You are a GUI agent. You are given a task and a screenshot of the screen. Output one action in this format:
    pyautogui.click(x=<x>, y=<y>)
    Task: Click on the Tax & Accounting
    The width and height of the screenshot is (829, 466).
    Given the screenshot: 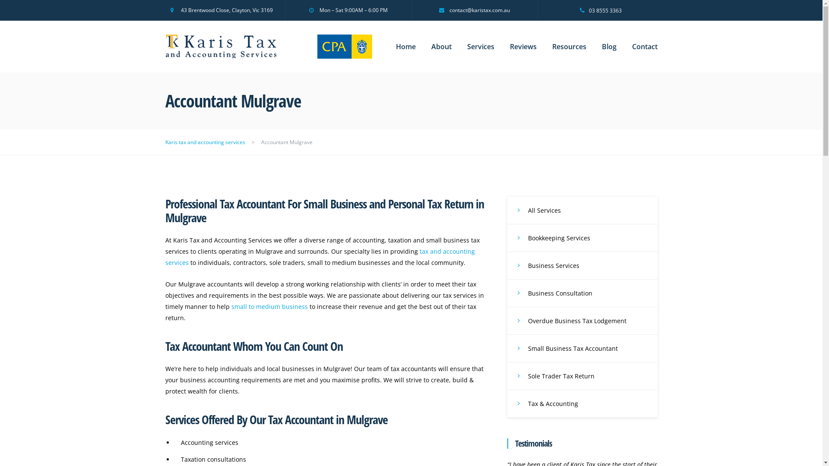 What is the action you would take?
    pyautogui.click(x=582, y=404)
    